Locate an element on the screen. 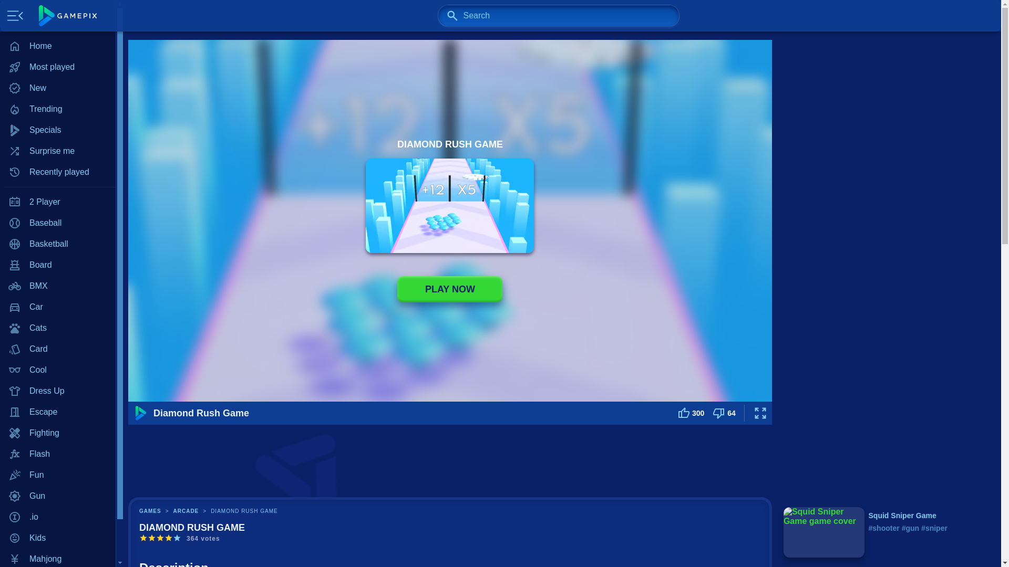 The width and height of the screenshot is (1009, 567). Specials is located at coordinates (58, 130).